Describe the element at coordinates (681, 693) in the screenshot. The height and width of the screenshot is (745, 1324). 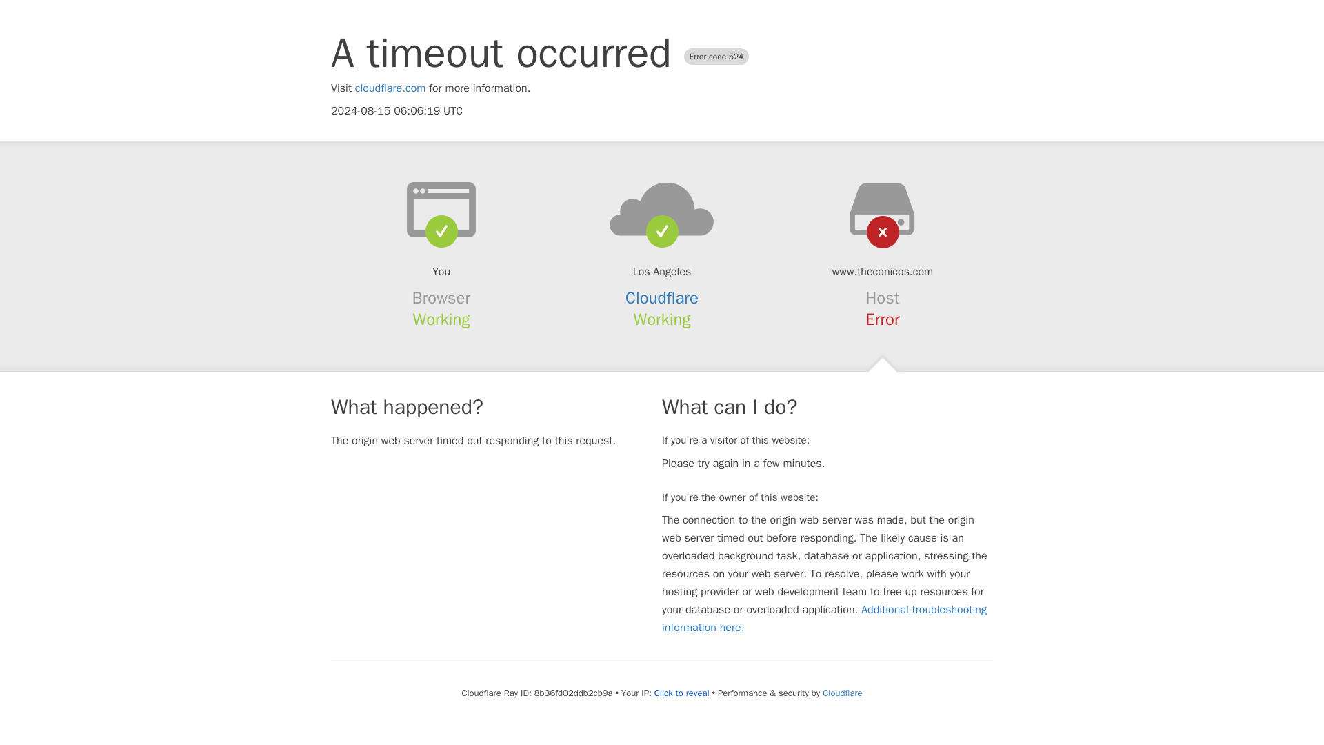
I see `Click to reveal` at that location.